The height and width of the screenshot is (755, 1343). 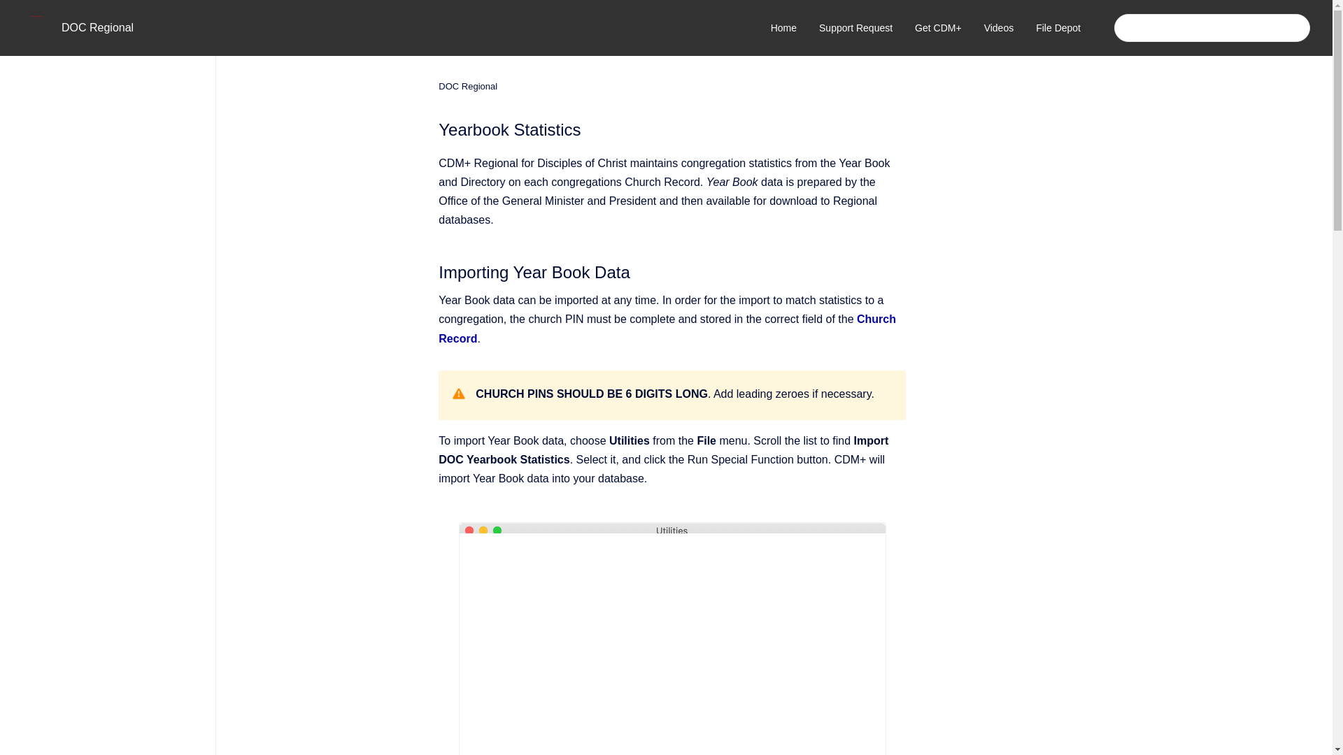 I want to click on Go to homepage, so click(x=36, y=28).